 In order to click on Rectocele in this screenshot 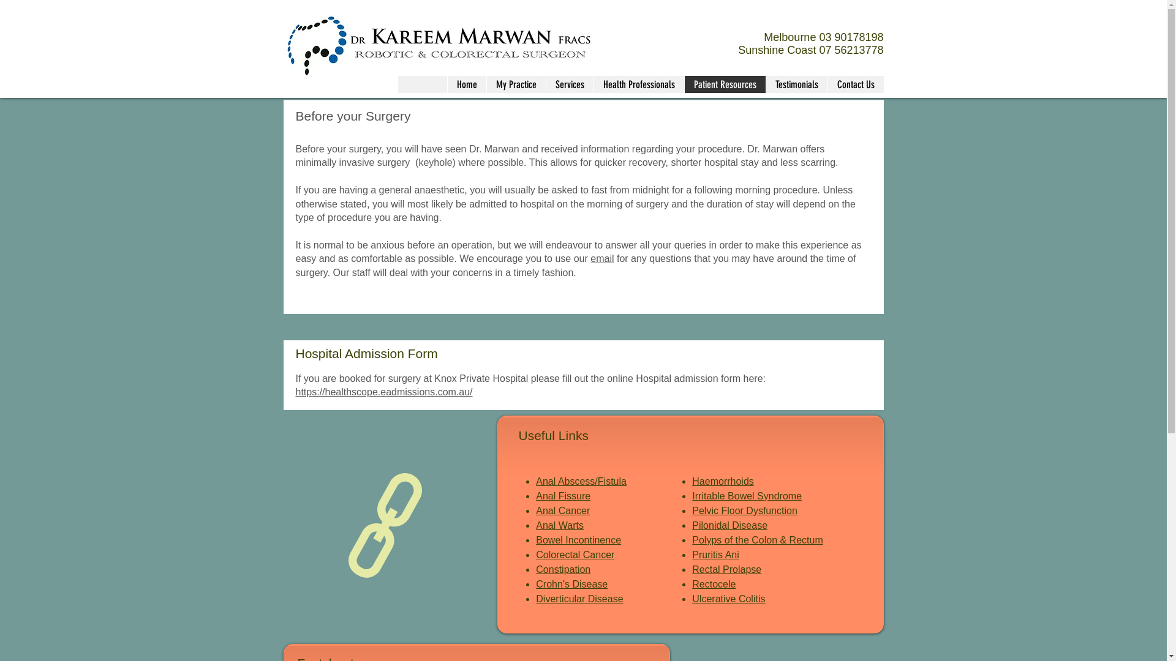, I will do `click(714, 584)`.